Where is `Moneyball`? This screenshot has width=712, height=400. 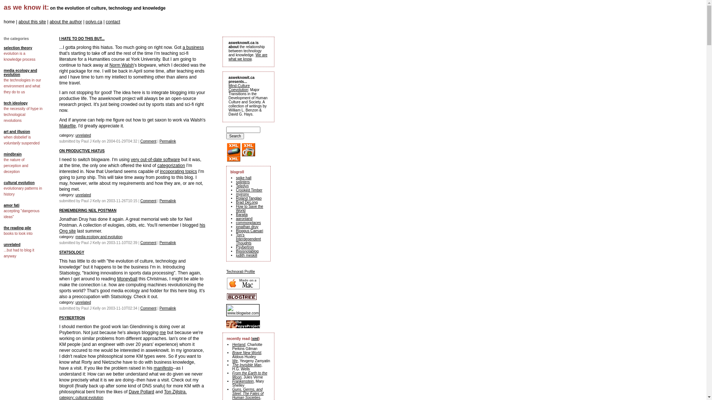 Moneyball is located at coordinates (128, 279).